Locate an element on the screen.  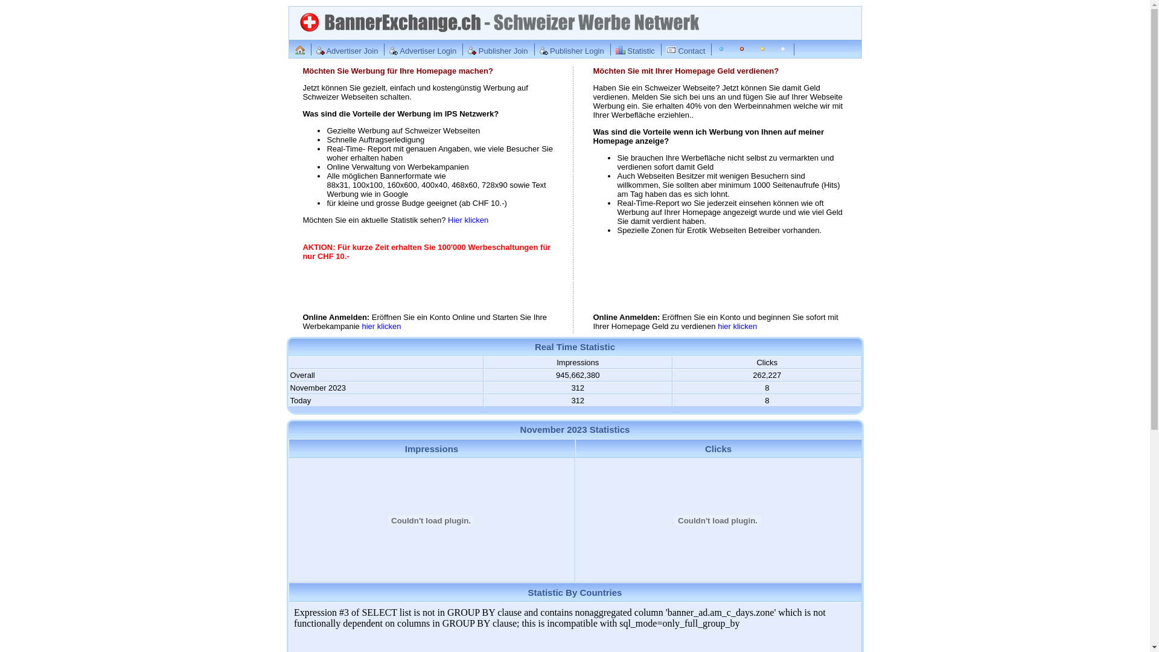
 Statistic is located at coordinates (636, 52).